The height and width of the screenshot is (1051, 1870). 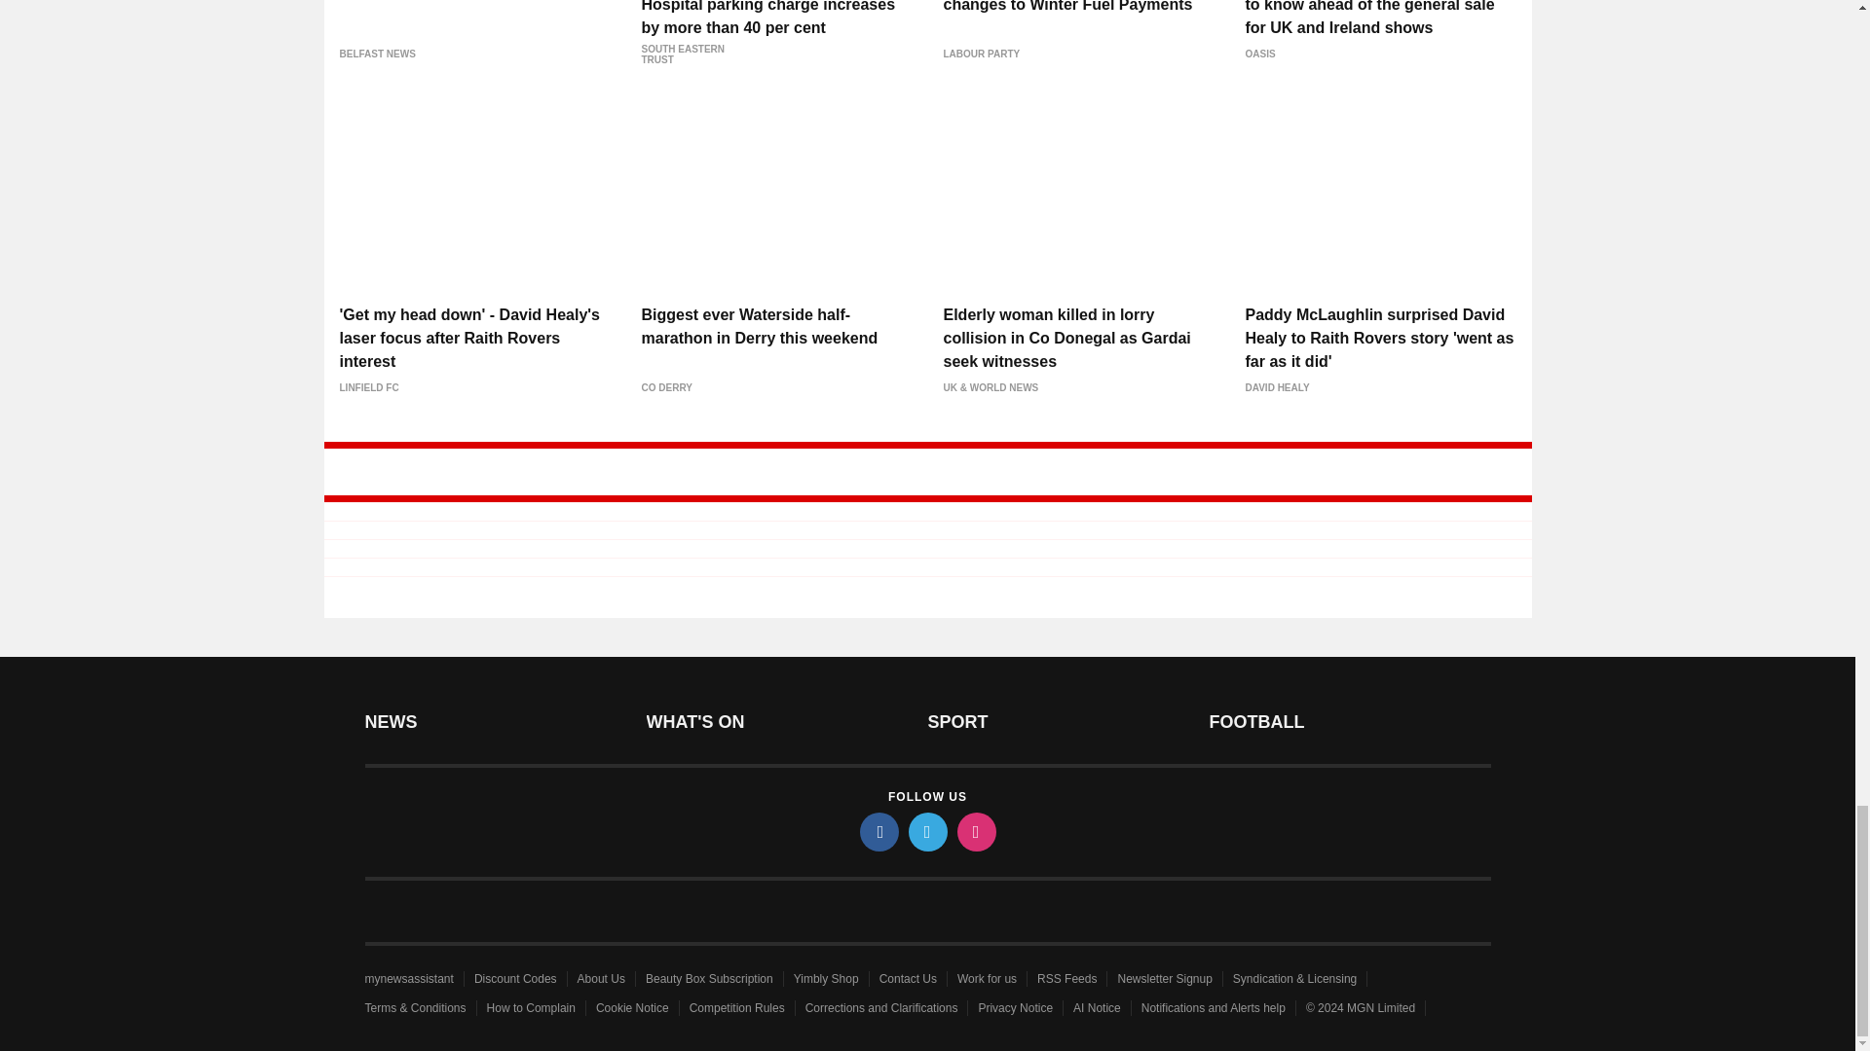 What do you see at coordinates (926, 831) in the screenshot?
I see `twitter` at bounding box center [926, 831].